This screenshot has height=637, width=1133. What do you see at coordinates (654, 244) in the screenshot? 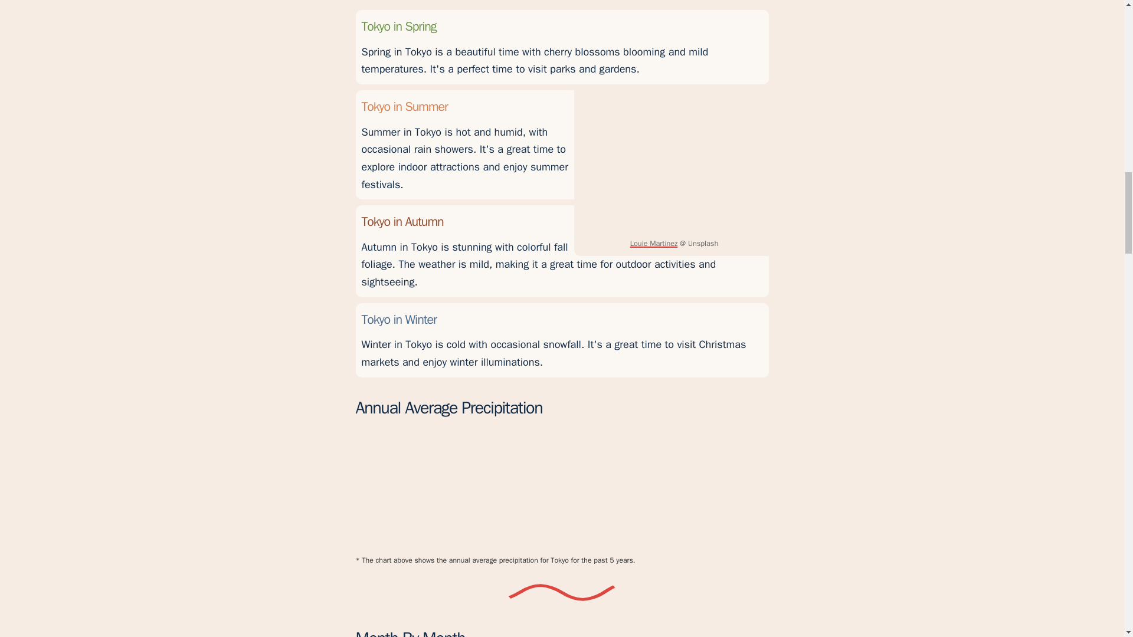
I see `Louie Martinez` at bounding box center [654, 244].